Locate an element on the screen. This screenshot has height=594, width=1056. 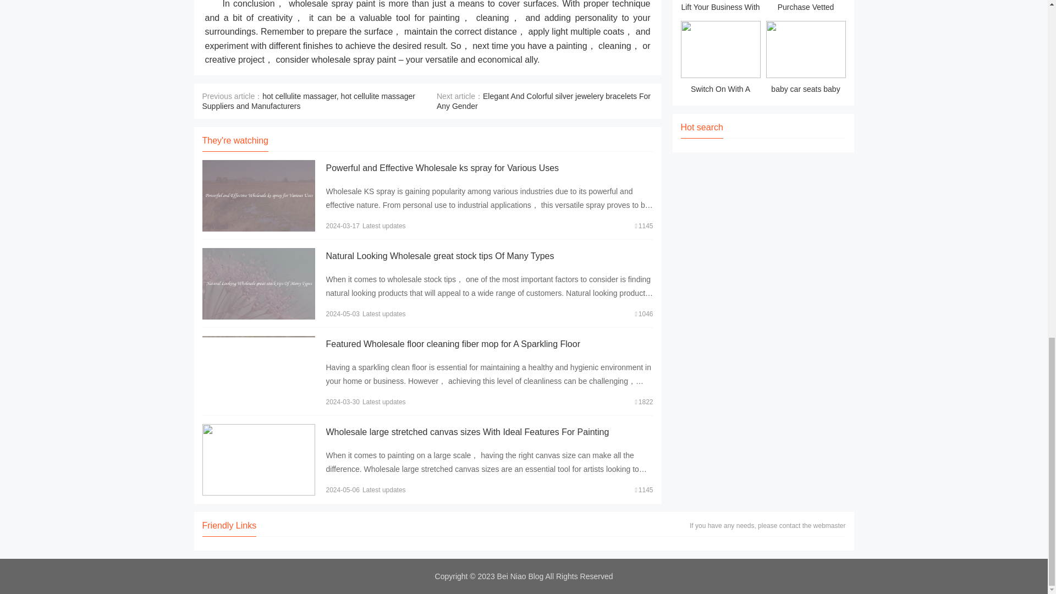
Switch On With A Wholesale ds2e s dc24v relay is located at coordinates (721, 59).